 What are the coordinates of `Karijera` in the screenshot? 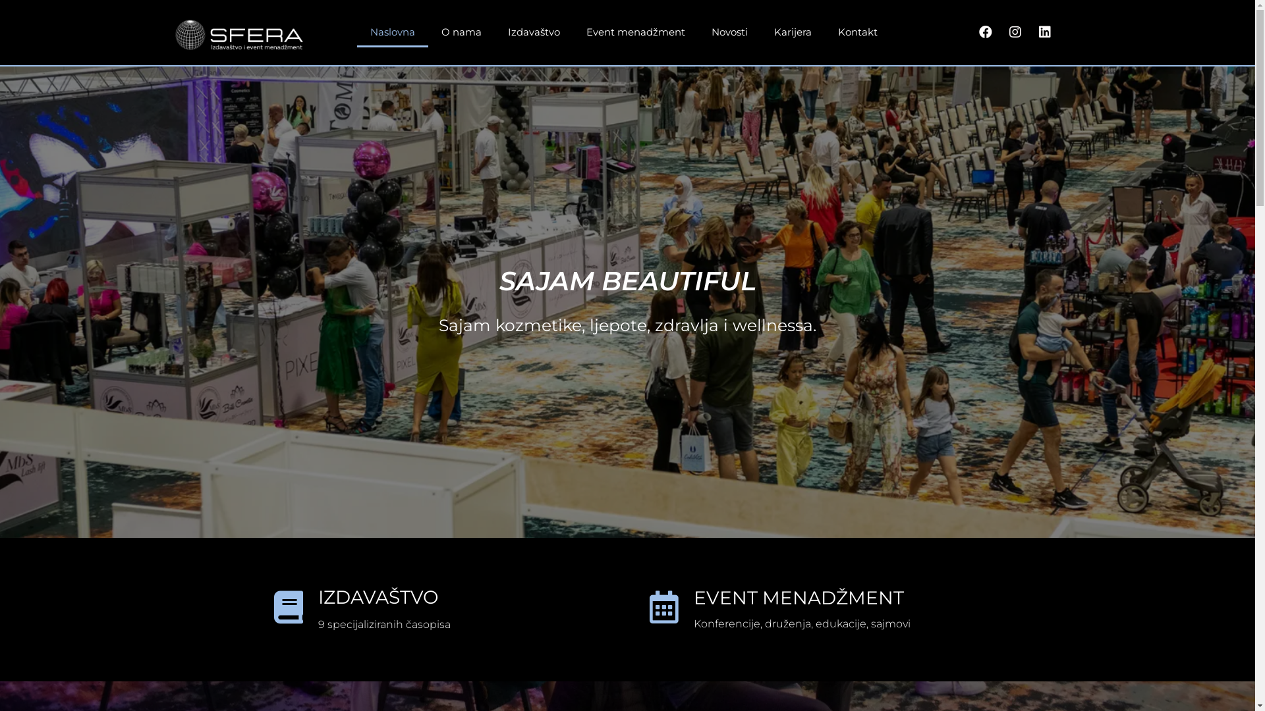 It's located at (793, 32).